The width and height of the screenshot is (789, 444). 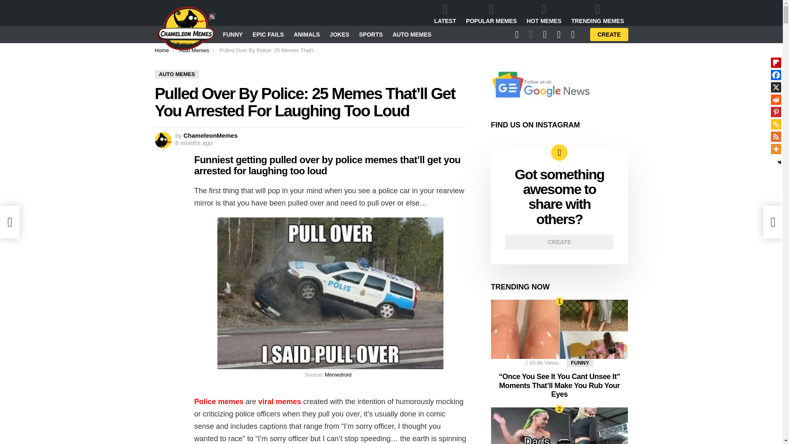 I want to click on Memedroid, so click(x=338, y=375).